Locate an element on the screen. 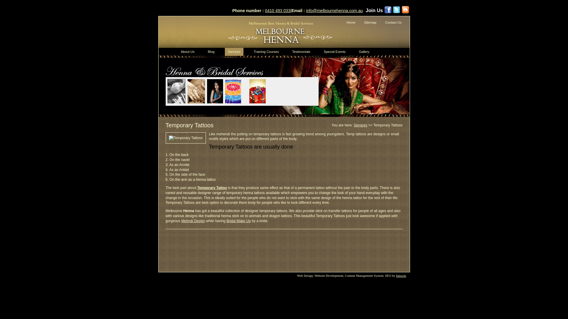 The image size is (568, 319). Bridal Make Up is located at coordinates (239, 221).